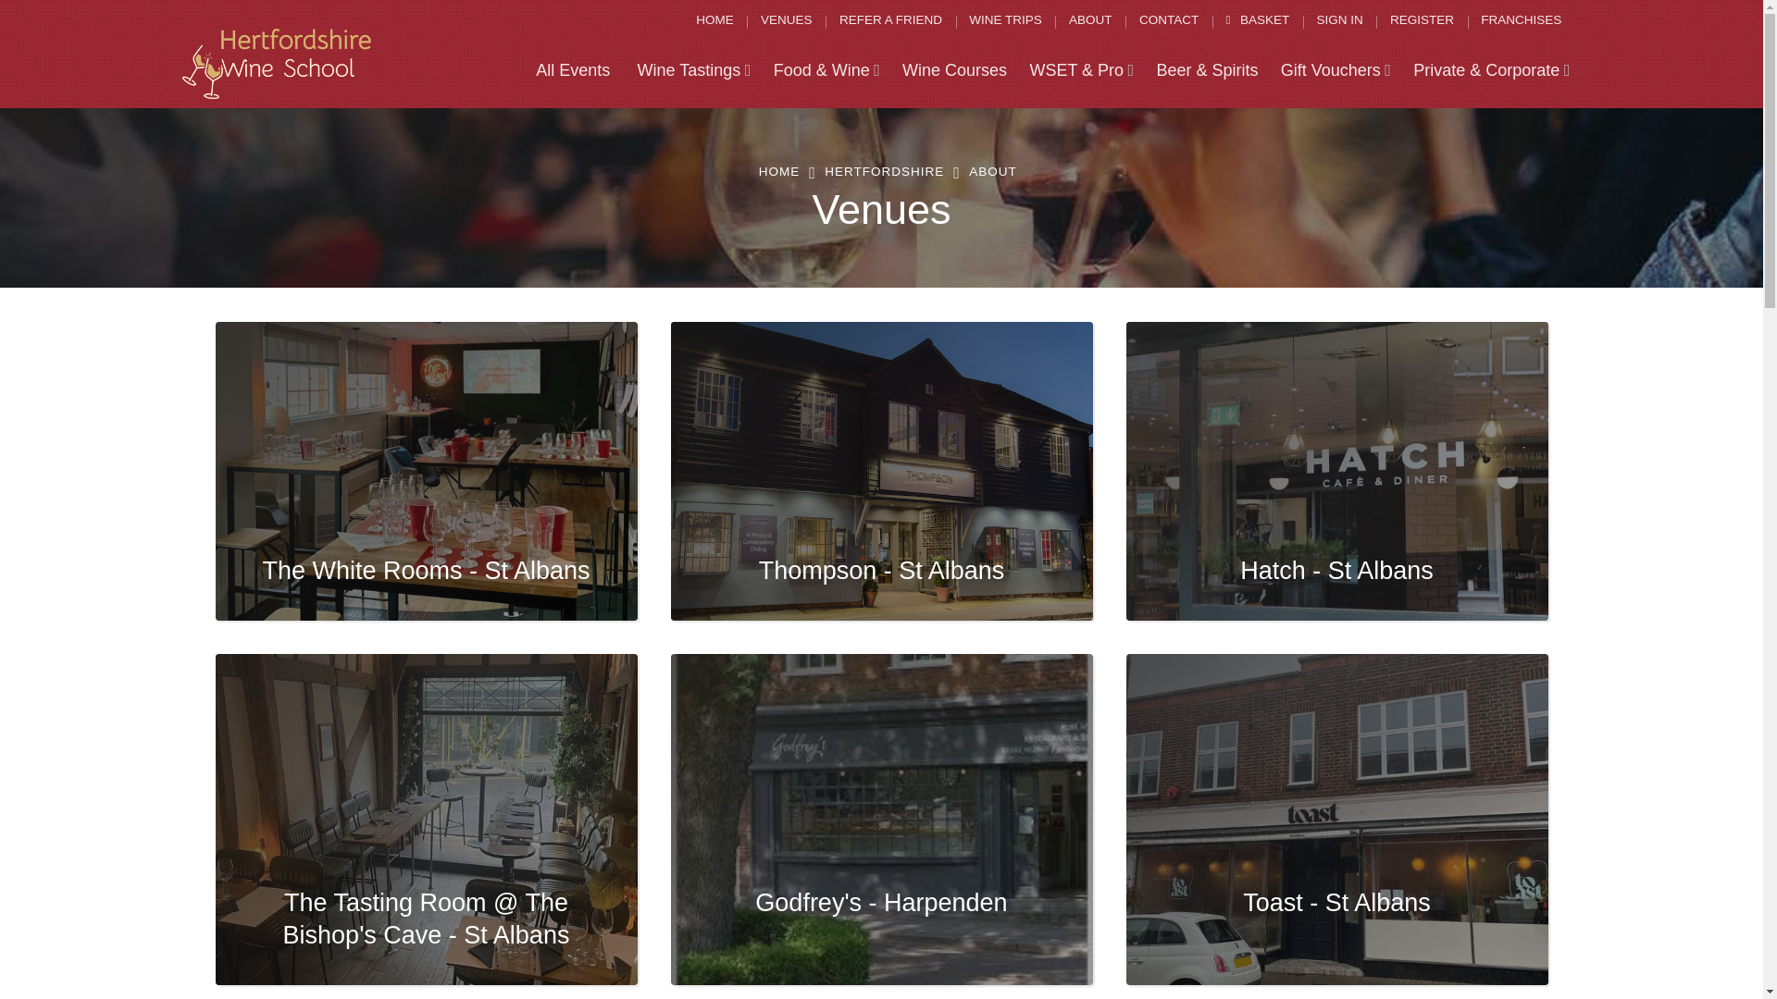  I want to click on BASKET, so click(1257, 20).